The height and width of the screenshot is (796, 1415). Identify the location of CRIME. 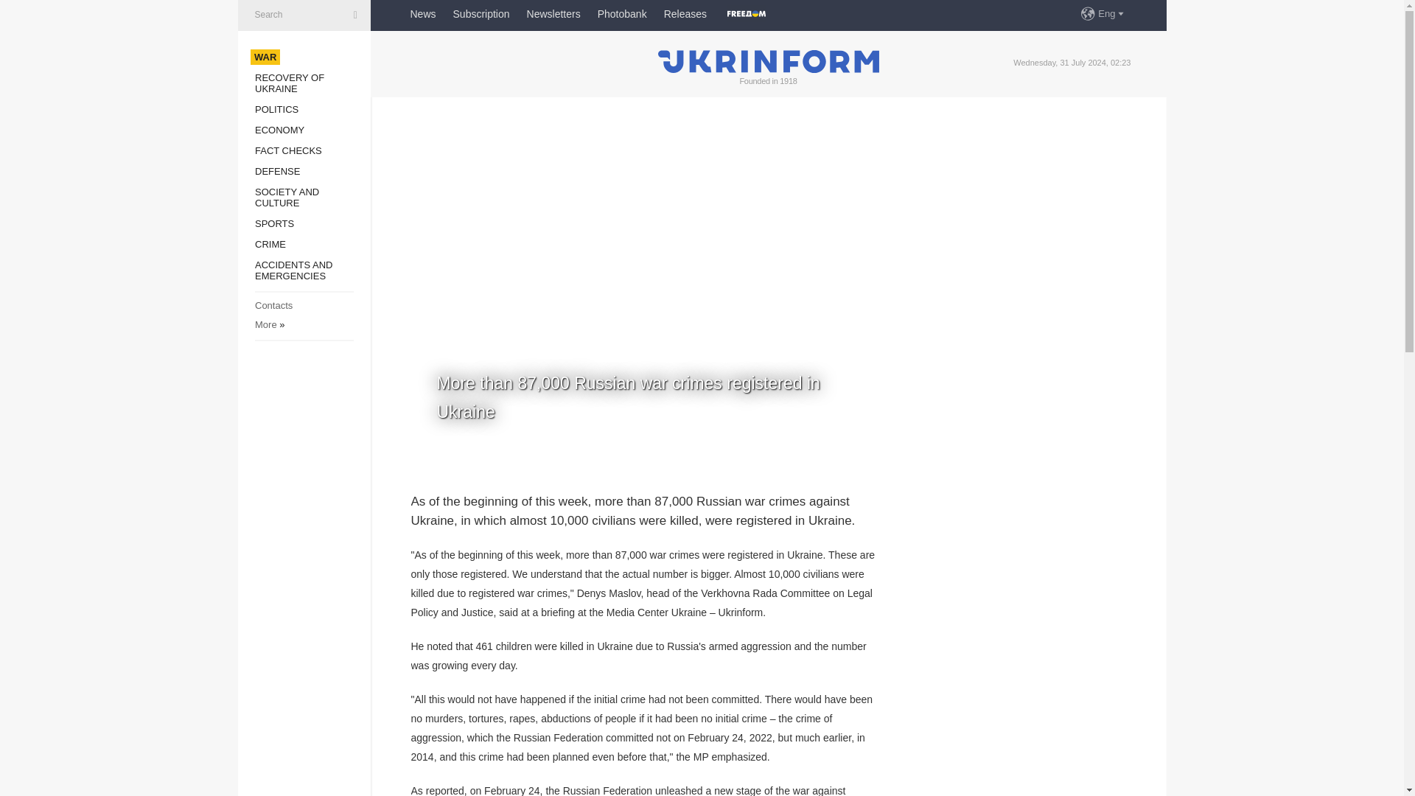
(270, 245).